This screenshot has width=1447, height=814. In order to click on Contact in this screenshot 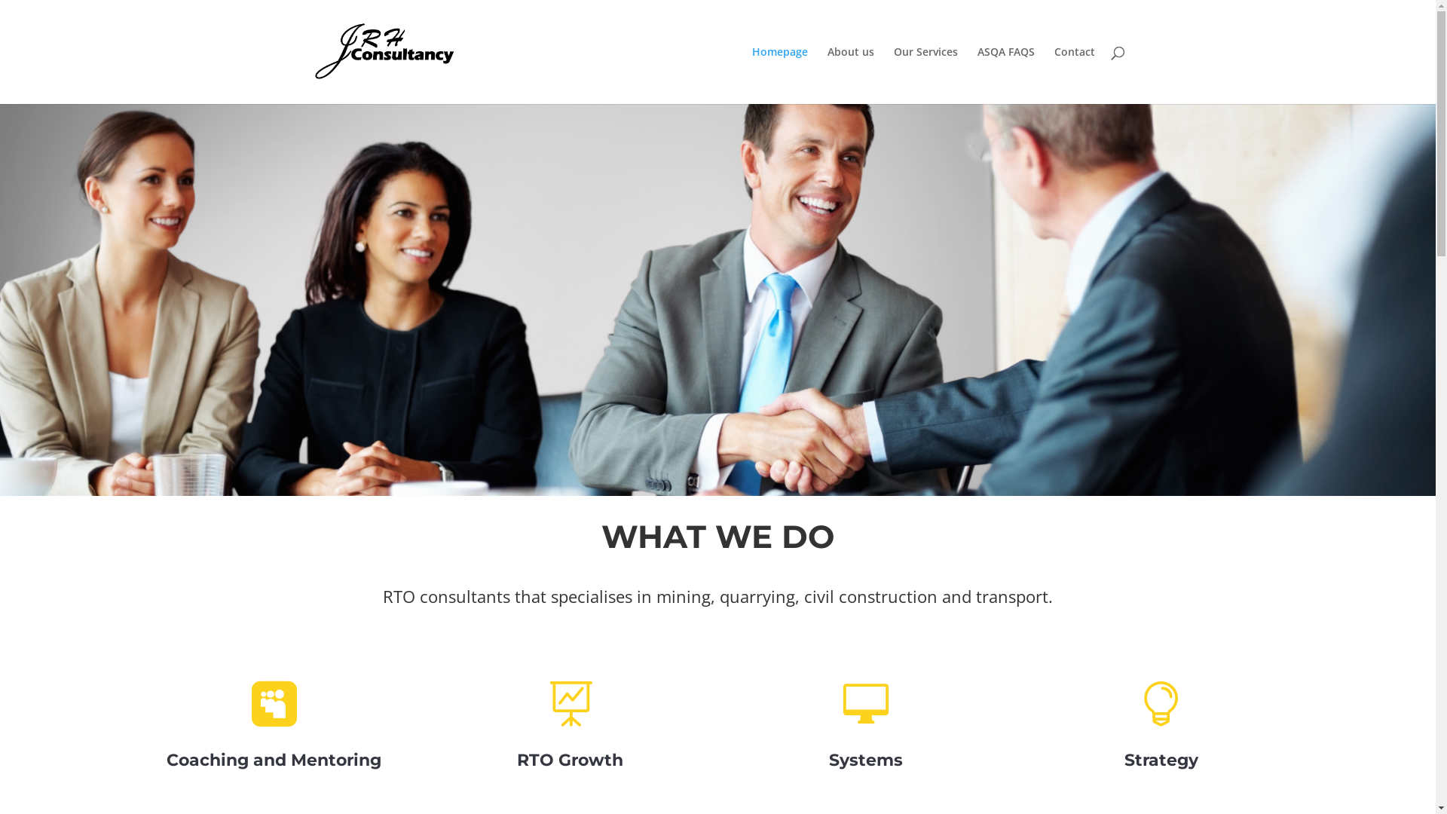, I will do `click(1074, 75)`.